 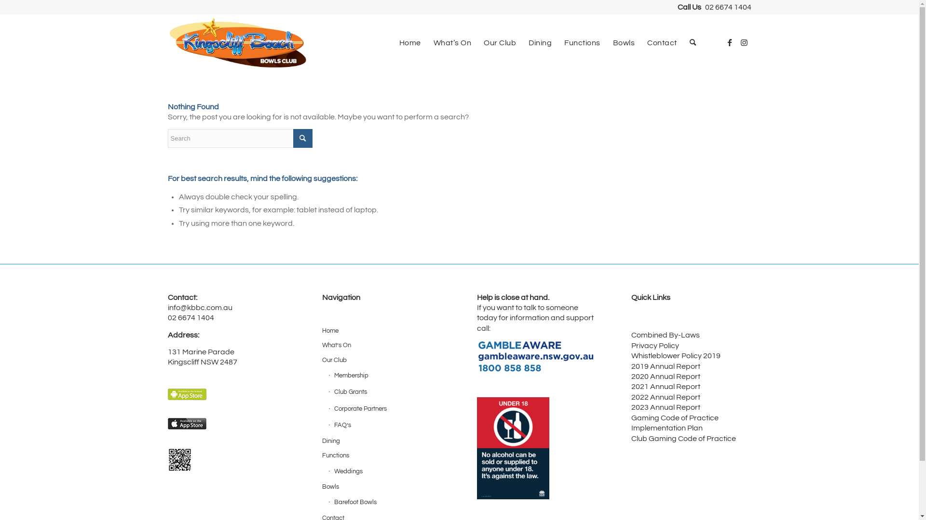 I want to click on 2022 Annual Report, so click(x=666, y=397).